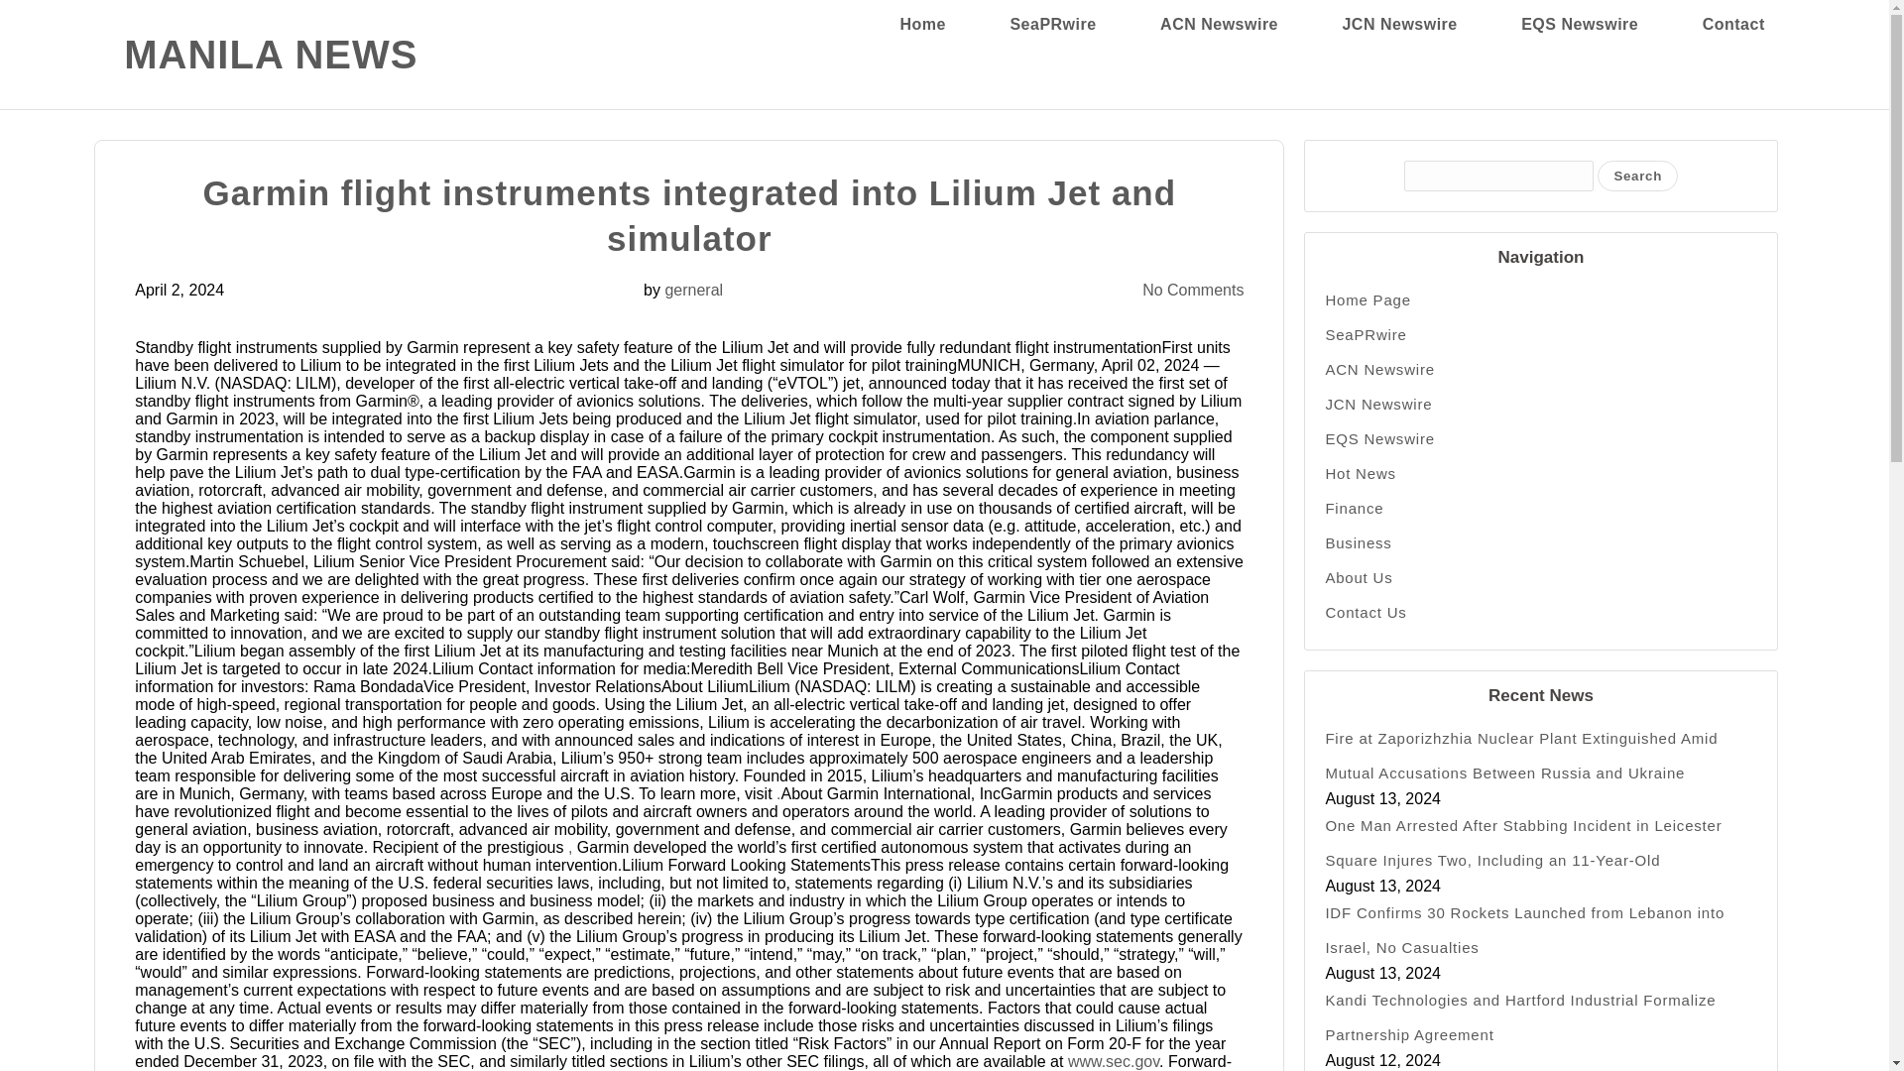 This screenshot has width=1904, height=1071. I want to click on Home Page, so click(1540, 299).